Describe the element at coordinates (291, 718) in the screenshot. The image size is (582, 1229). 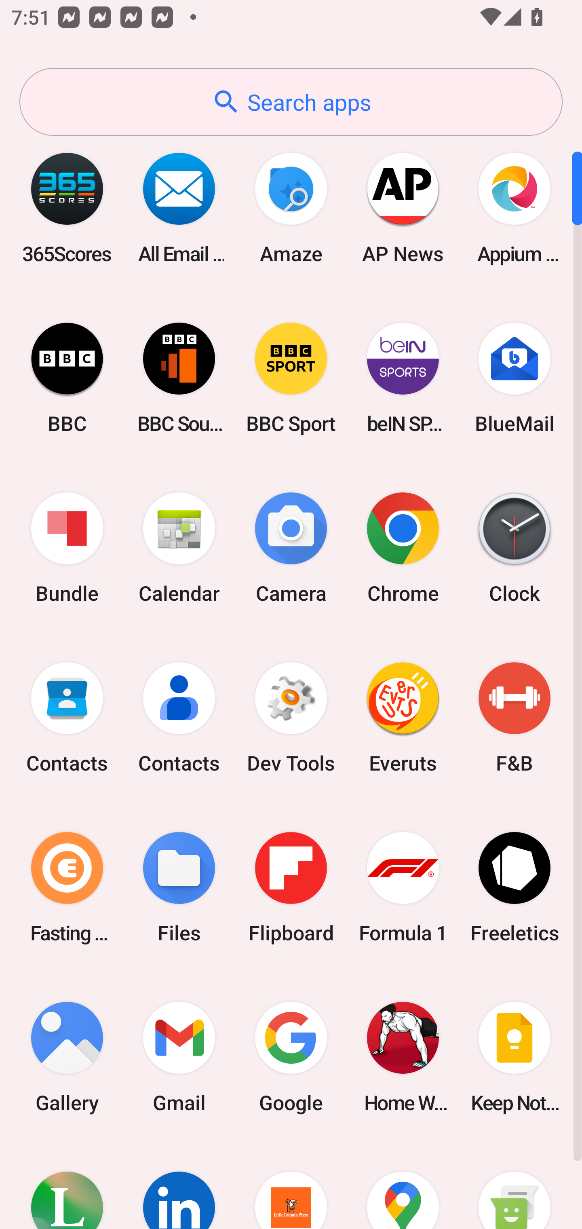
I see `Dev Tools` at that location.